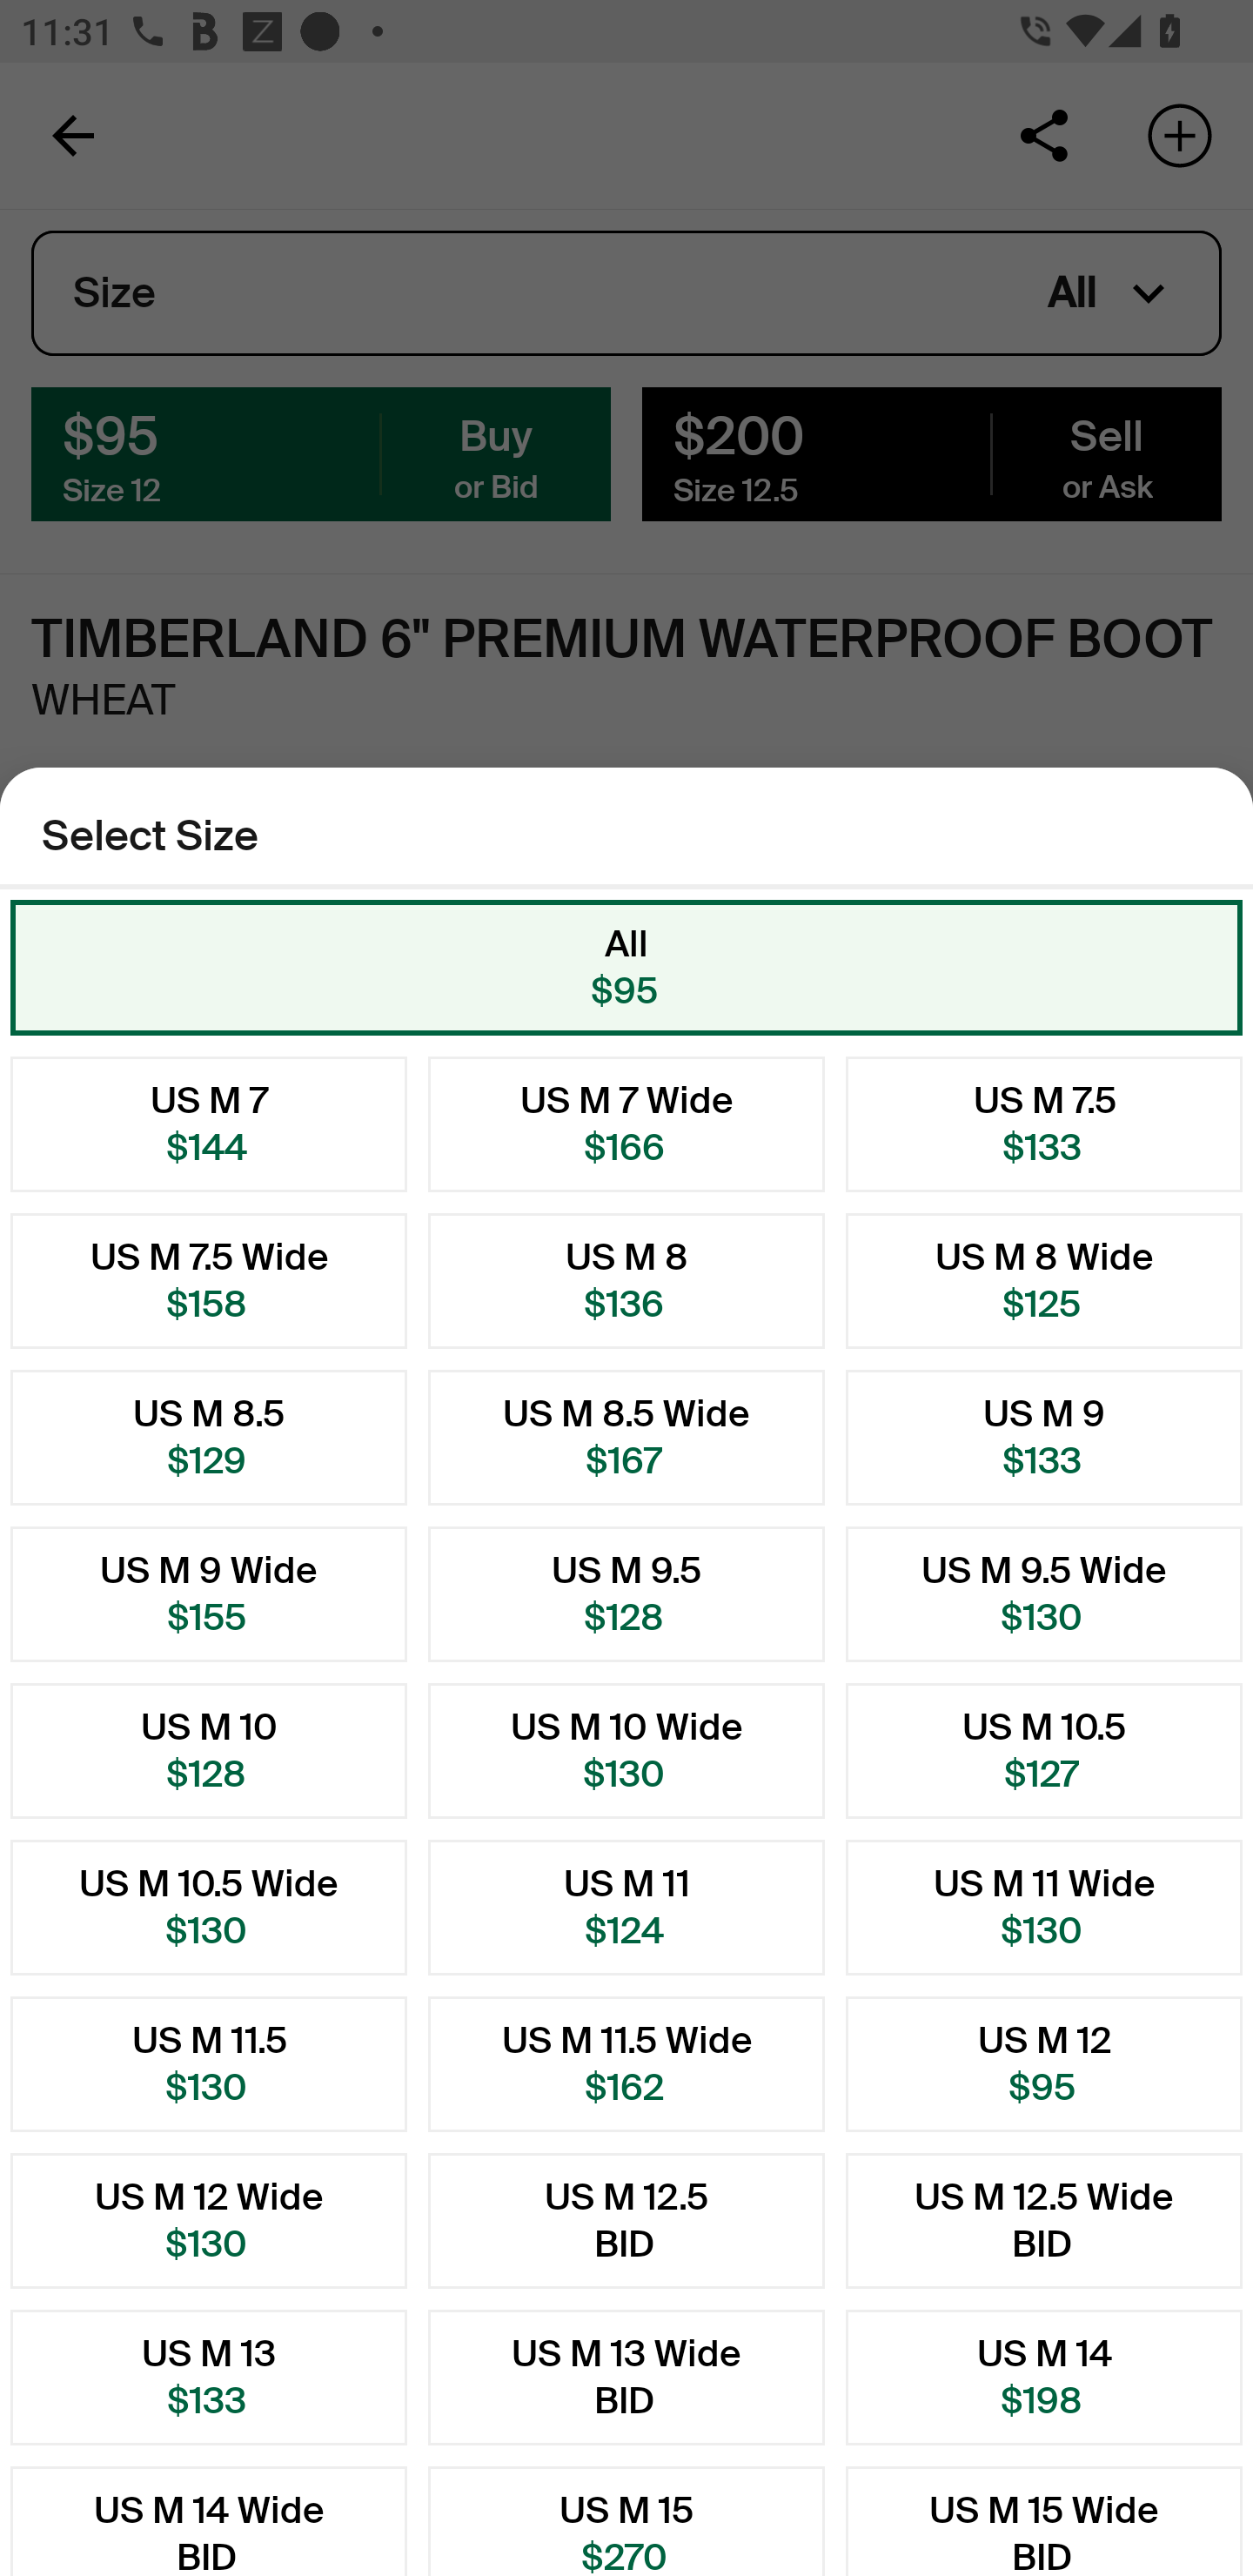  Describe the element at coordinates (626, 1594) in the screenshot. I see `US M 9.5 $128` at that location.